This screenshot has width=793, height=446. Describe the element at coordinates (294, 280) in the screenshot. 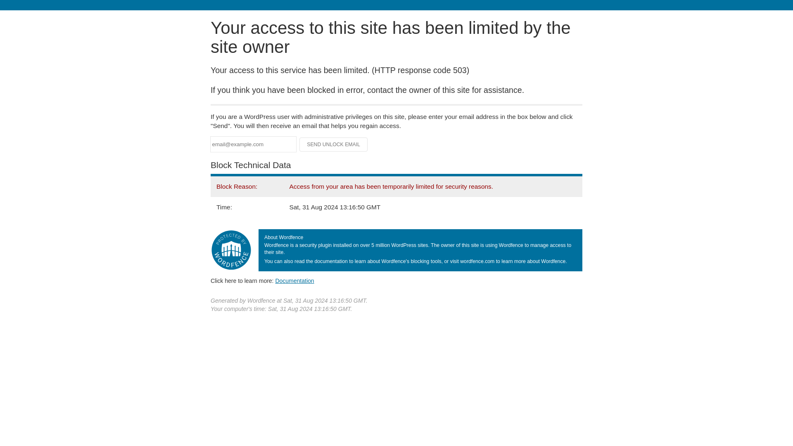

I see `Documentation` at that location.